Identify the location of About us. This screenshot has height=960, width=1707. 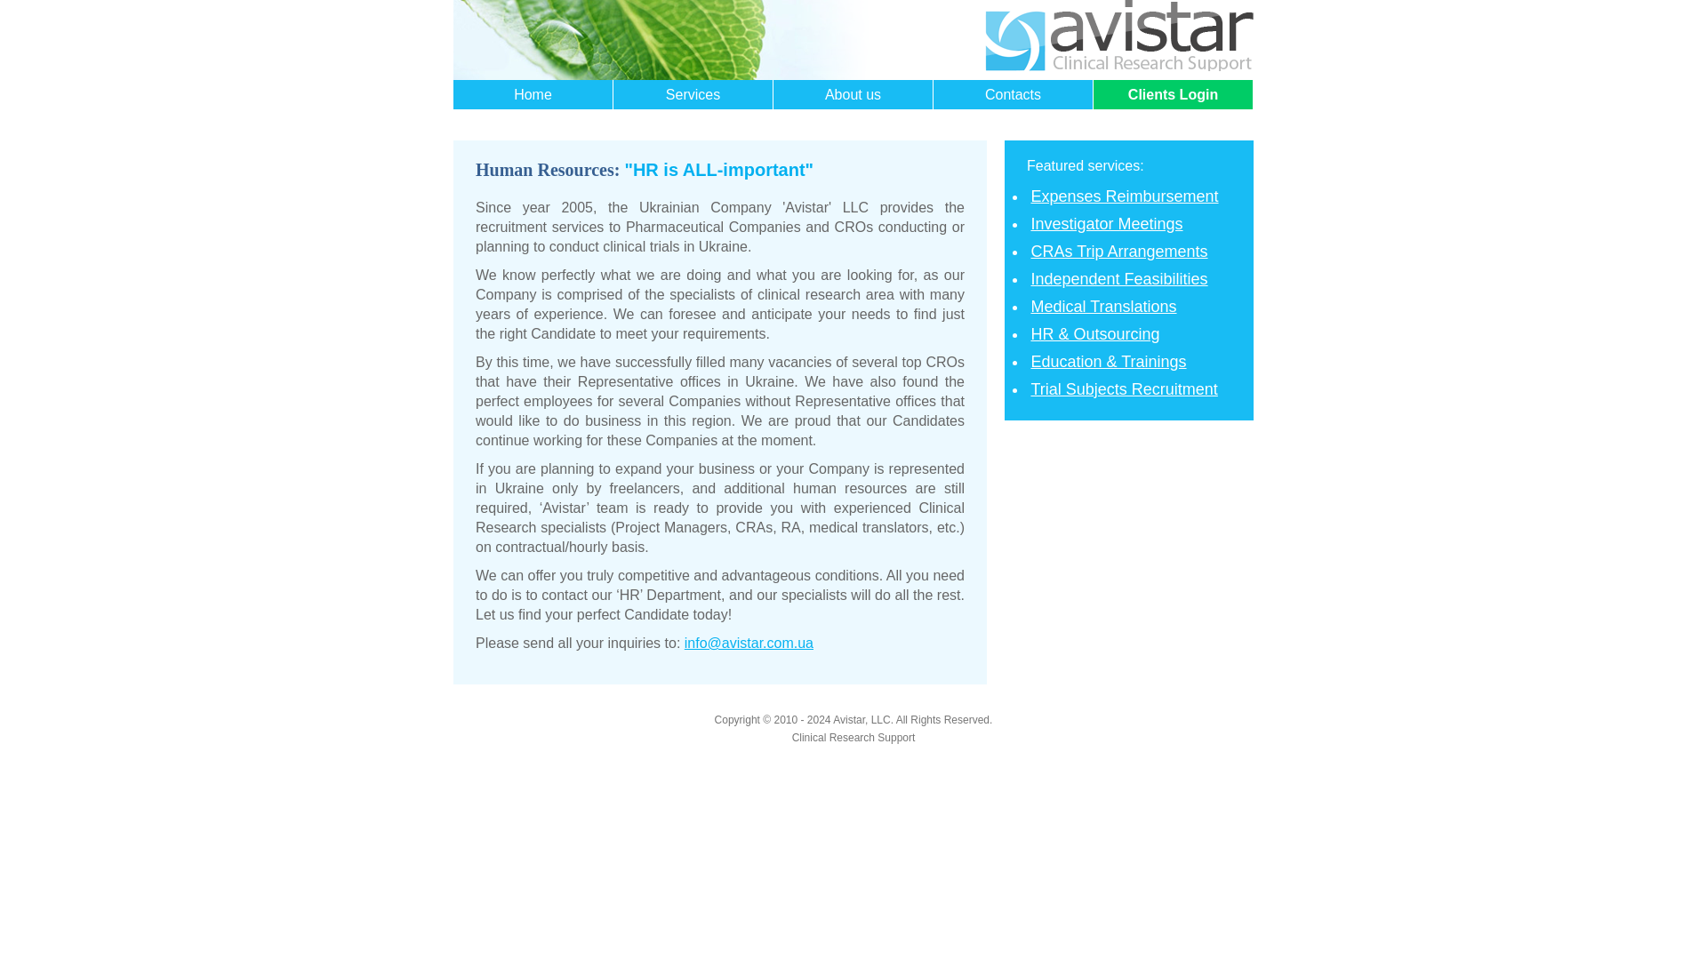
(852, 94).